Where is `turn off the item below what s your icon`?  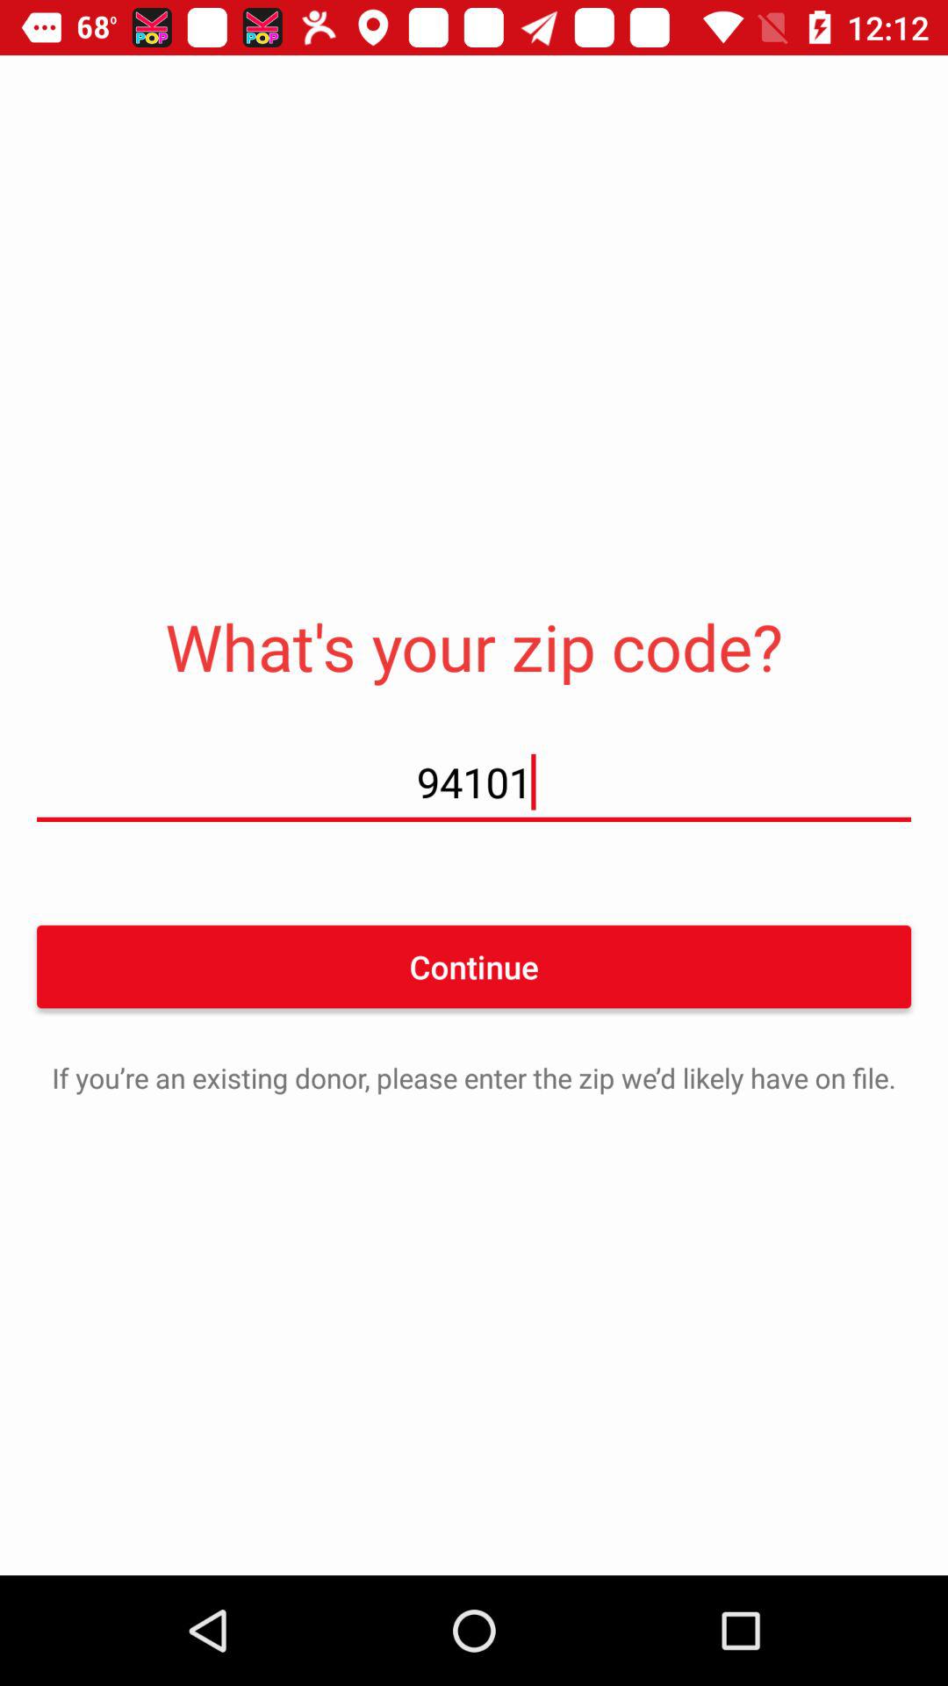 turn off the item below what s your icon is located at coordinates (474, 782).